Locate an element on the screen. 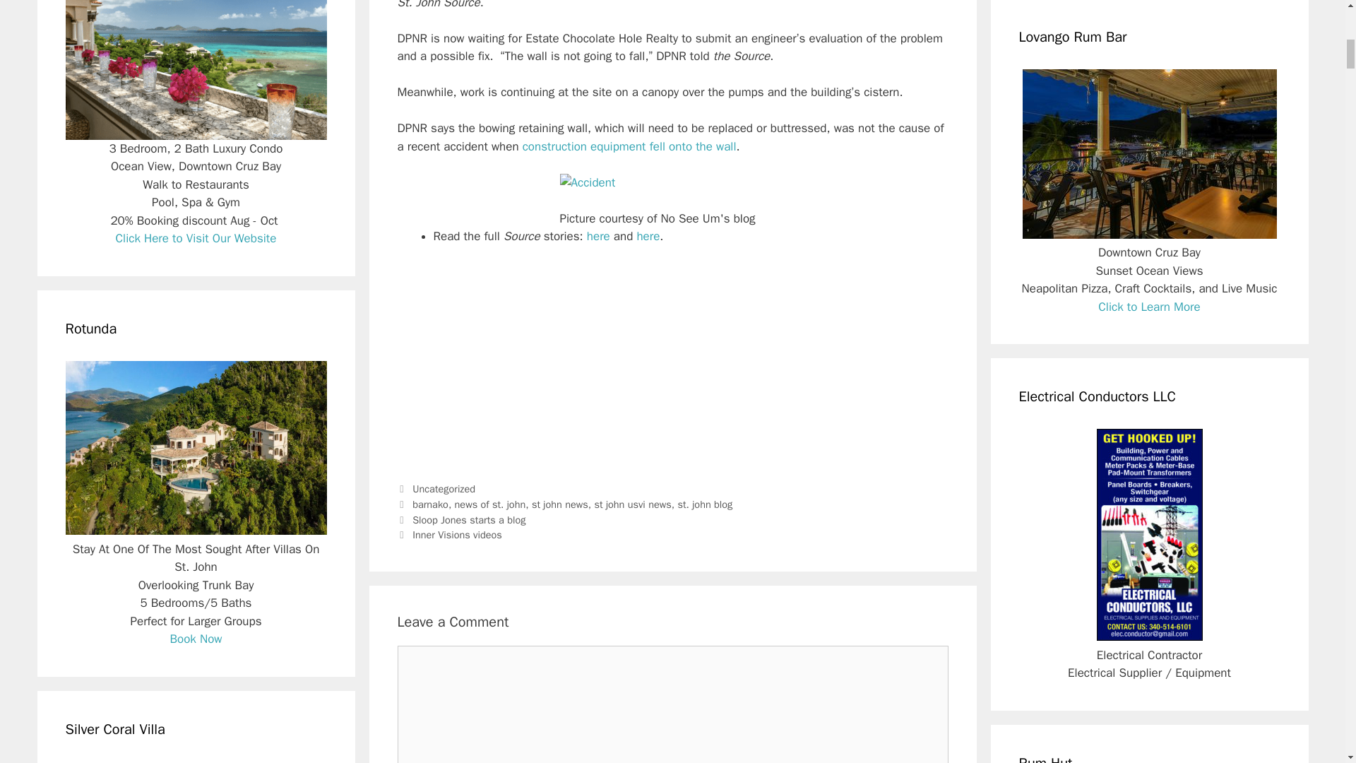 This screenshot has height=763, width=1356. here is located at coordinates (647, 236).